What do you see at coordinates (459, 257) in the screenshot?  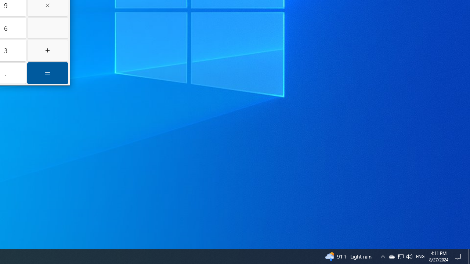 I see `Notification Chevron` at bounding box center [459, 257].